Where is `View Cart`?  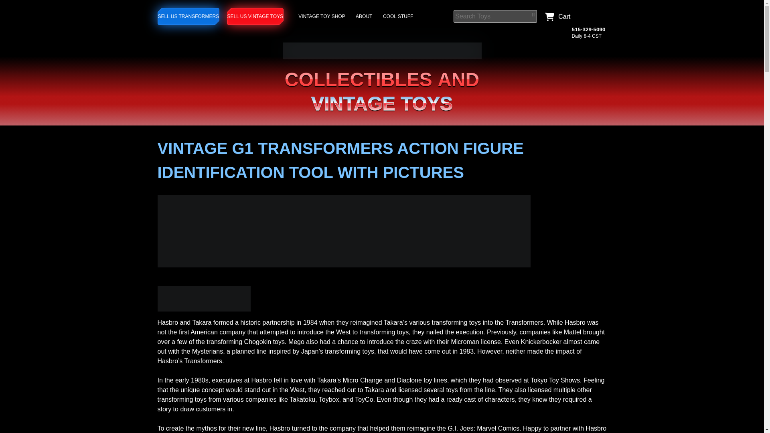 View Cart is located at coordinates (555, 16).